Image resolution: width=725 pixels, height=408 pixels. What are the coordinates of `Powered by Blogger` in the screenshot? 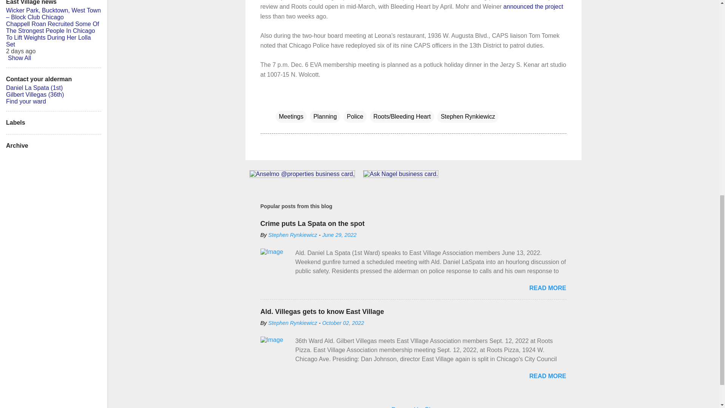 It's located at (413, 407).